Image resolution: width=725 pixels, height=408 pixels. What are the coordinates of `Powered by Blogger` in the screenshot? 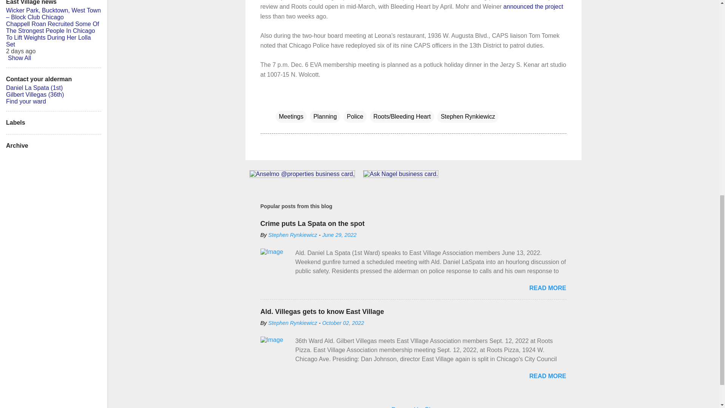 It's located at (413, 407).